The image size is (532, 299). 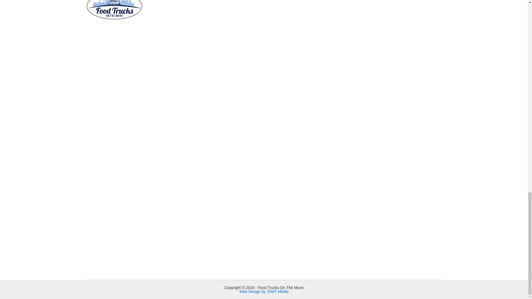 What do you see at coordinates (264, 291) in the screenshot?
I see `Web Design by JSMT Media` at bounding box center [264, 291].